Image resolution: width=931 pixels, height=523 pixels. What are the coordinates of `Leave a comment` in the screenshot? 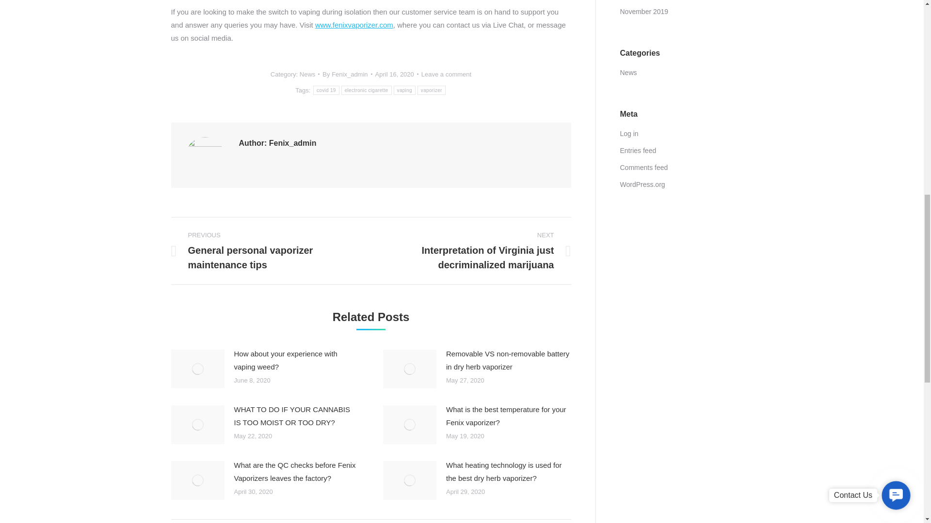 It's located at (446, 74).